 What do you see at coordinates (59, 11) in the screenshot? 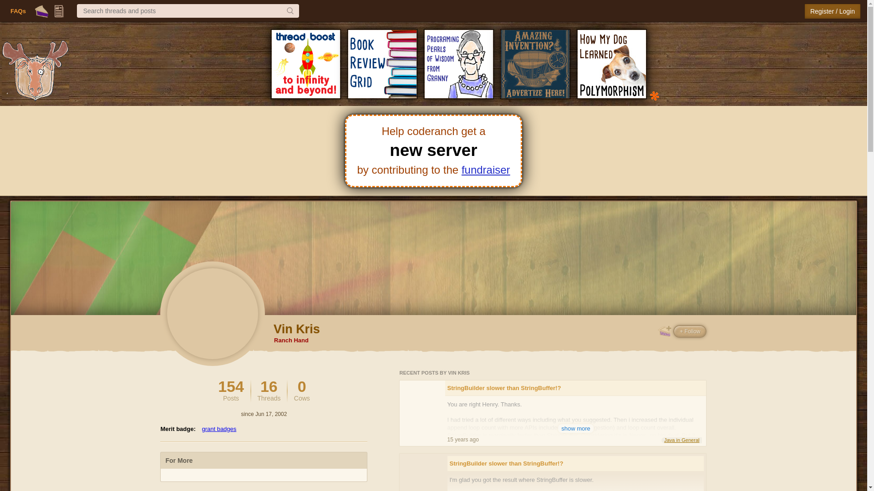
I see `Topics` at bounding box center [59, 11].